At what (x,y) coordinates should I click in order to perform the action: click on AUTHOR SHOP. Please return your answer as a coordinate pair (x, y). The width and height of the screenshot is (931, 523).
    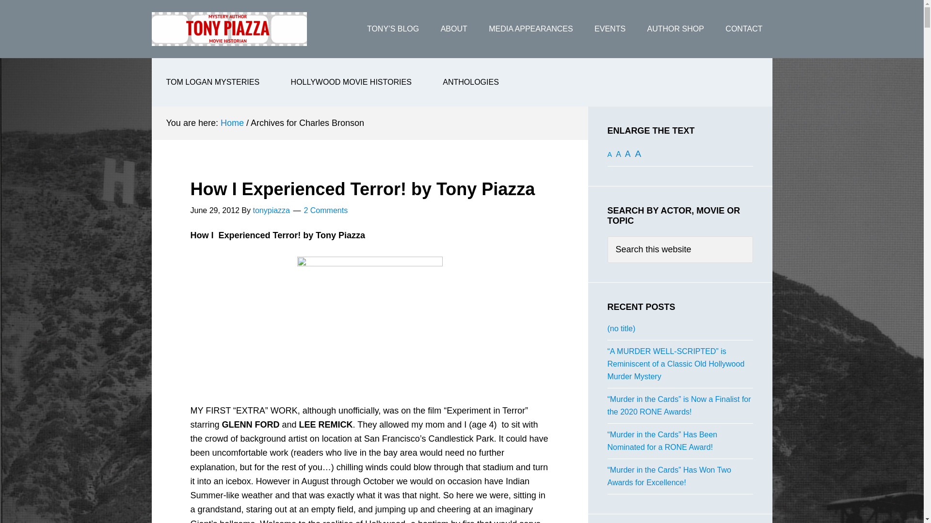
    Looking at the image, I should click on (676, 29).